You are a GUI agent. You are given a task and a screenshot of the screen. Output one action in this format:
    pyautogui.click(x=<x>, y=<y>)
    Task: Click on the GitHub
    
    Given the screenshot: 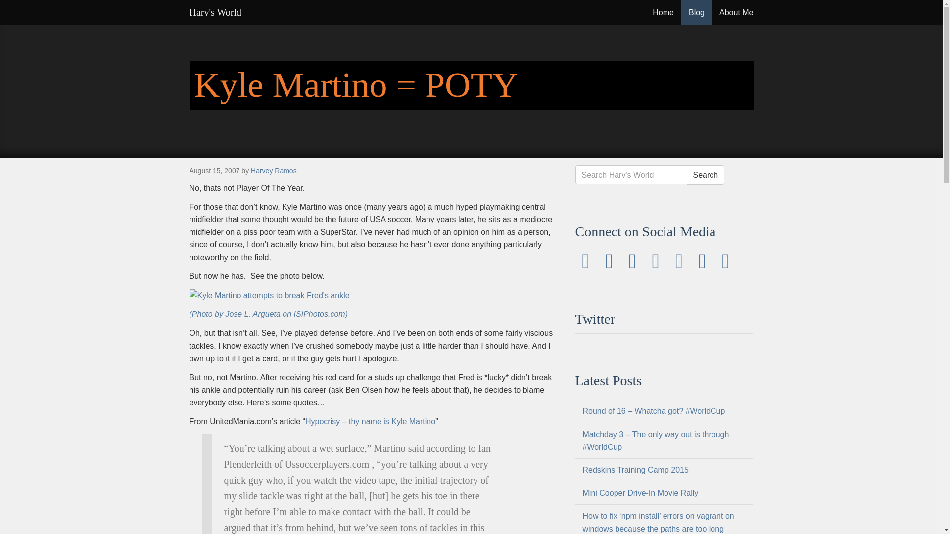 What is the action you would take?
    pyautogui.click(x=680, y=261)
    